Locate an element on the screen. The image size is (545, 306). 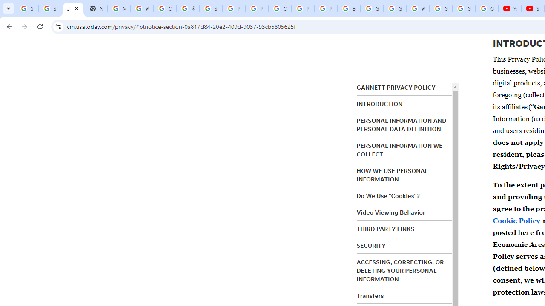
Who is my administrator? - Google Account Help is located at coordinates (142, 8).